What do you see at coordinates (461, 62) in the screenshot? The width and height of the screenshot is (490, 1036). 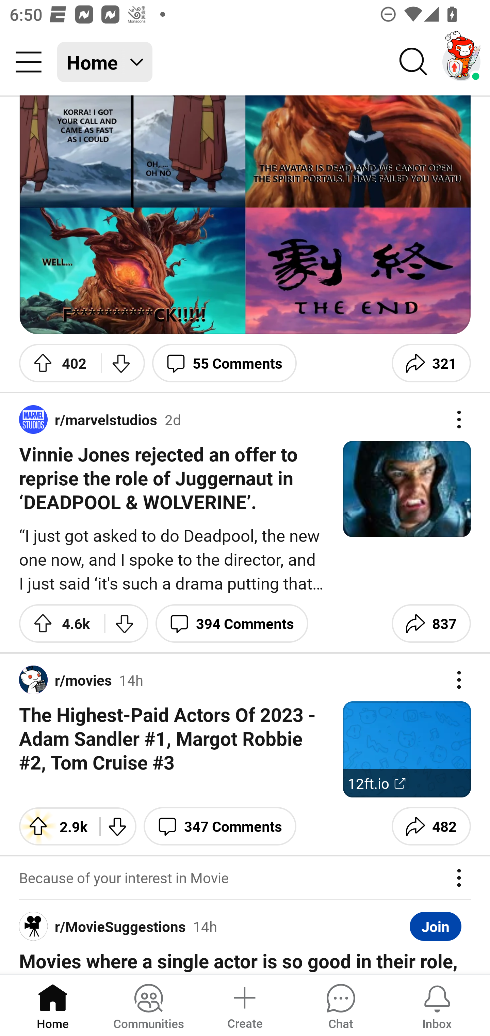 I see `TestAppium002 account` at bounding box center [461, 62].